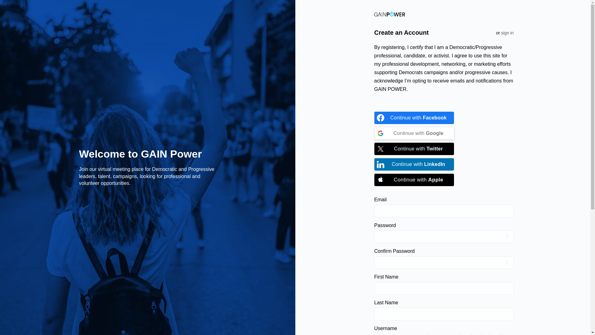 Image resolution: width=595 pixels, height=335 pixels. Describe the element at coordinates (414, 164) in the screenshot. I see `Continue with LinkedIn` at that location.